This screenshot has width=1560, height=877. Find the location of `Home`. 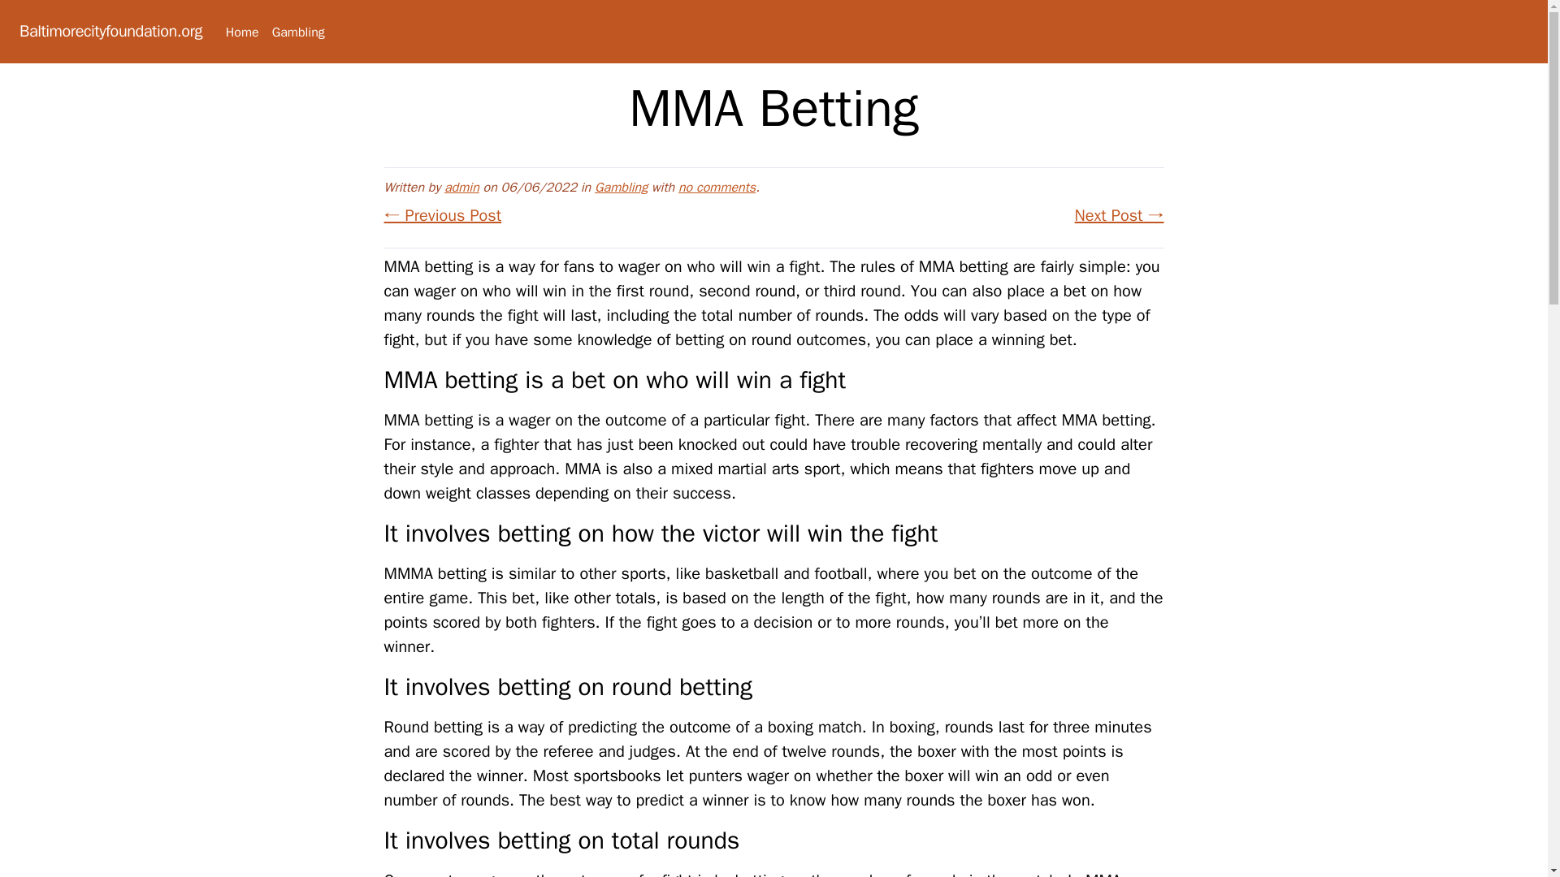

Home is located at coordinates (242, 32).